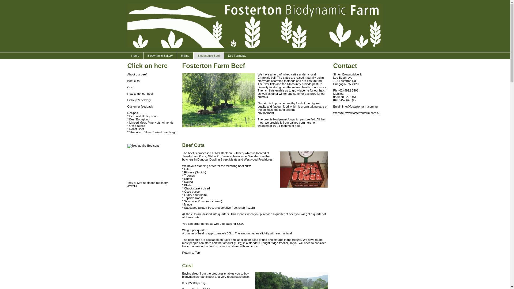 Image resolution: width=514 pixels, height=289 pixels. What do you see at coordinates (135, 56) in the screenshot?
I see `Home` at bounding box center [135, 56].